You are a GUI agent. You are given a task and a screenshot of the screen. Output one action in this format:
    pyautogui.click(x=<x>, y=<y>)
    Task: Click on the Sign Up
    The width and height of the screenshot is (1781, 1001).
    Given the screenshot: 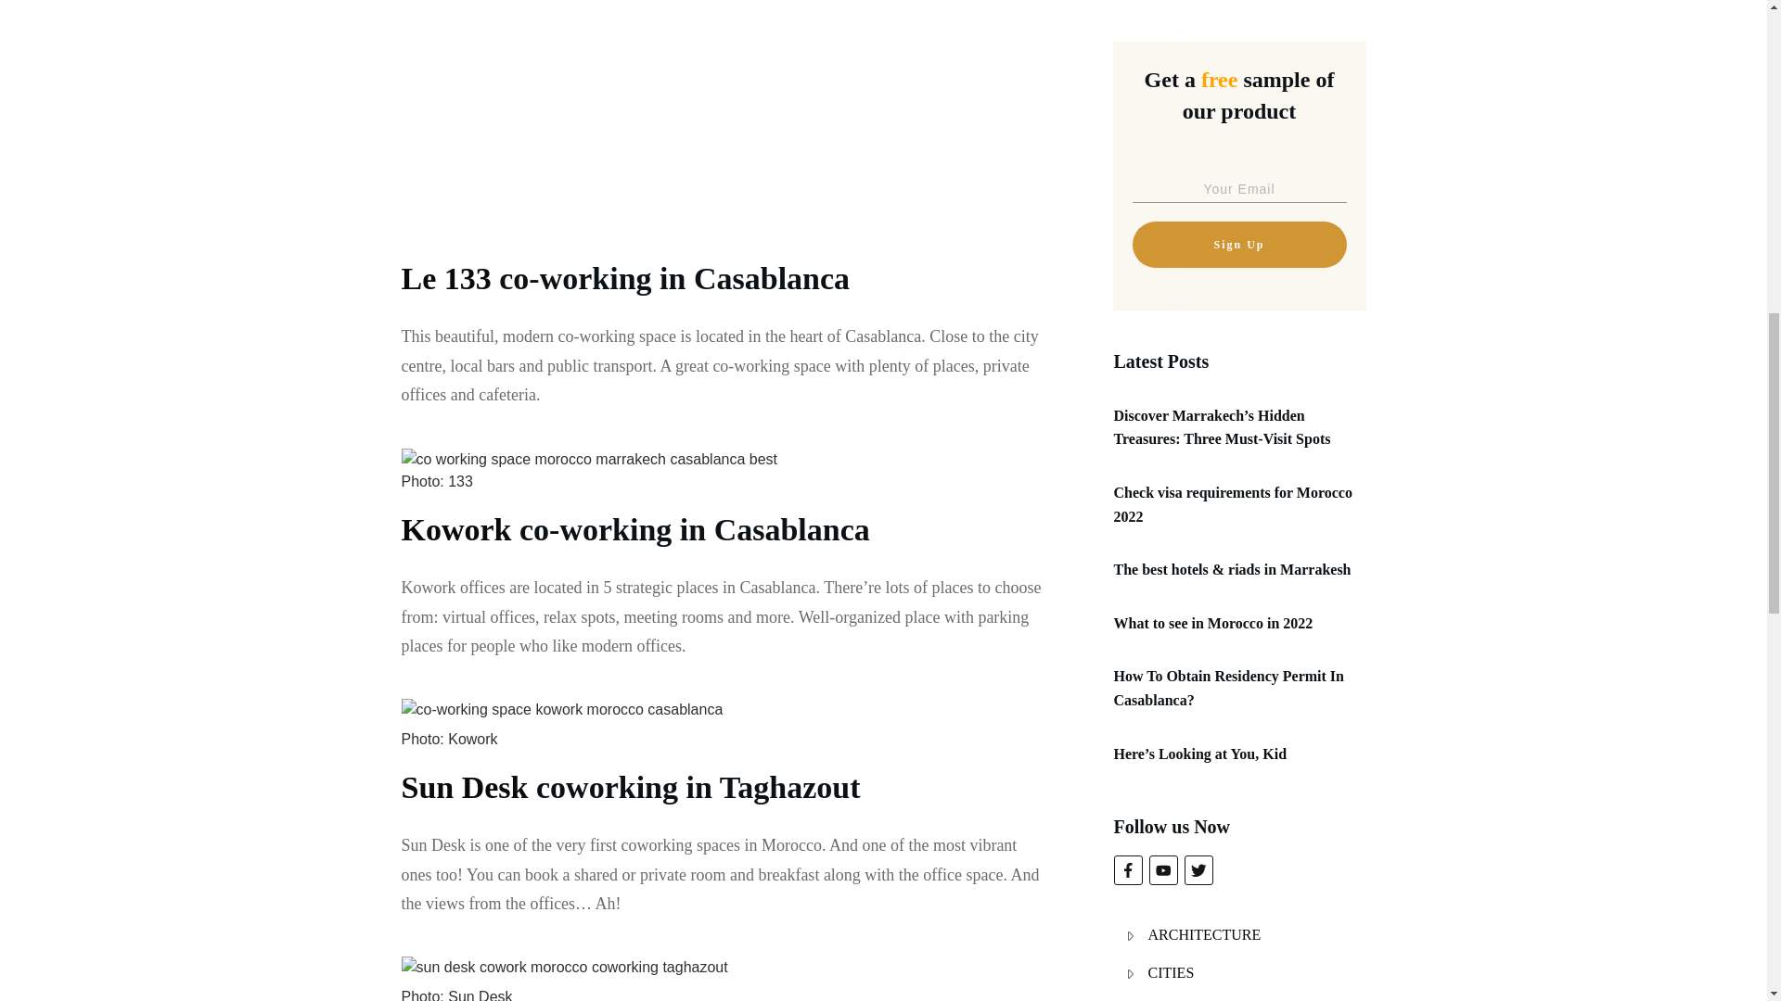 What is the action you would take?
    pyautogui.click(x=1238, y=245)
    